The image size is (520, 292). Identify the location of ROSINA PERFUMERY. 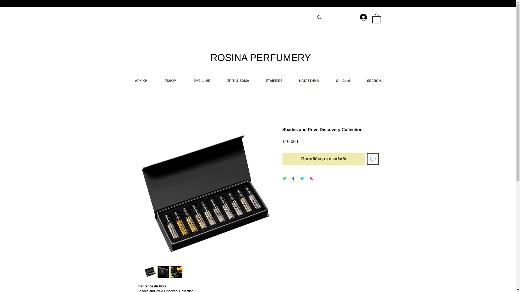
(261, 58).